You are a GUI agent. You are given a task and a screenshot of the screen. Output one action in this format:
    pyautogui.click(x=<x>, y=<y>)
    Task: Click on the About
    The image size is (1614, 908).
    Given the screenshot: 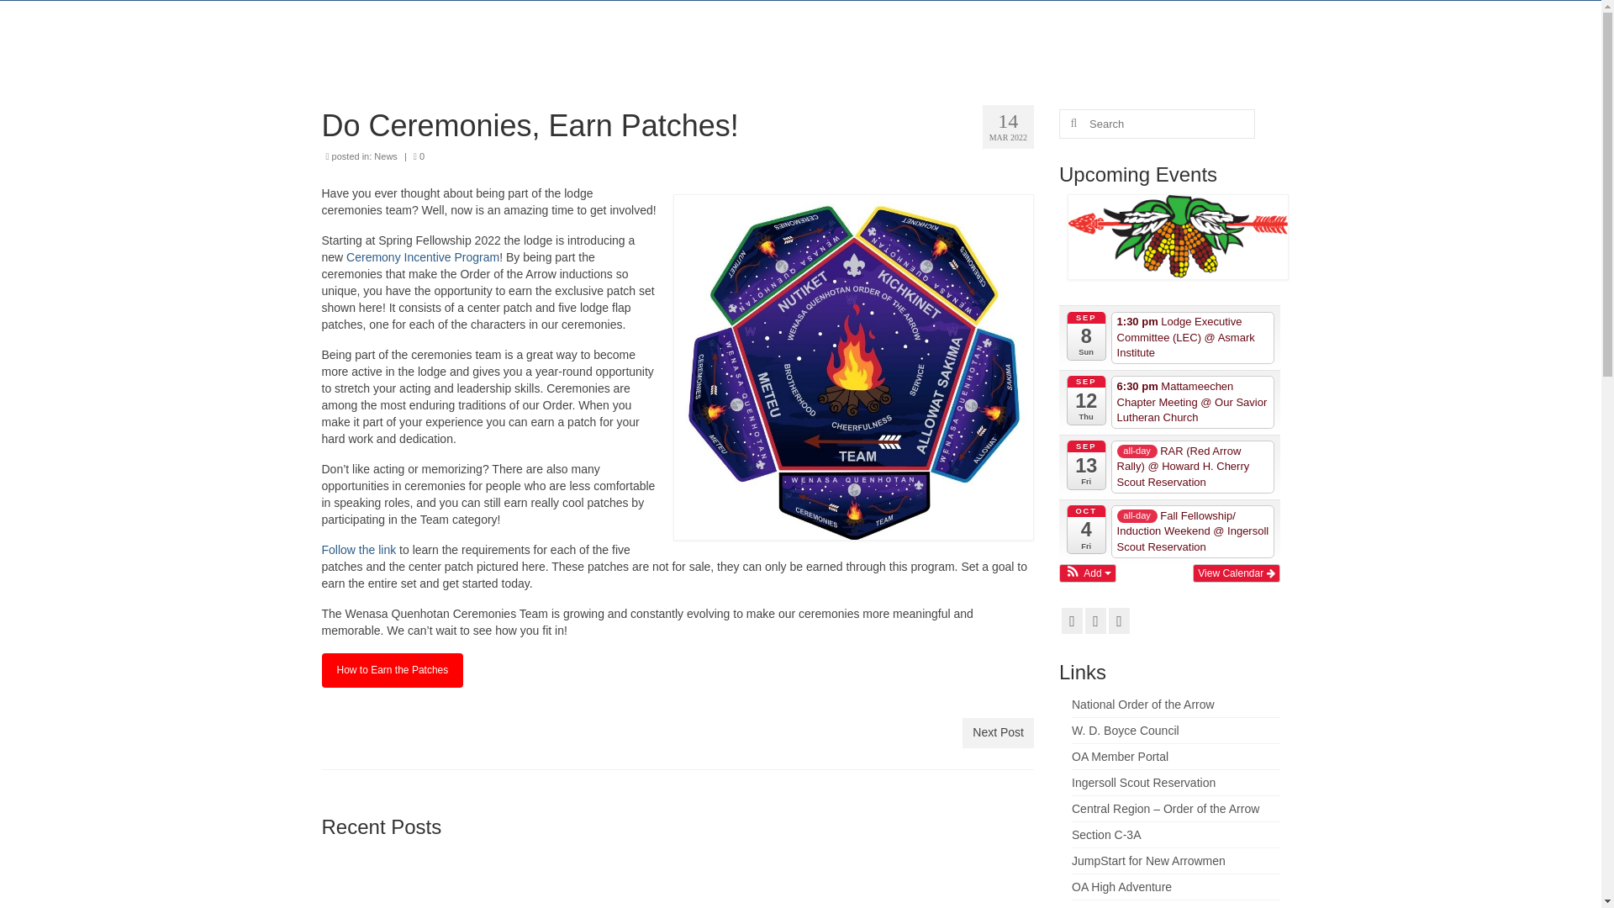 What is the action you would take?
    pyautogui.click(x=723, y=29)
    